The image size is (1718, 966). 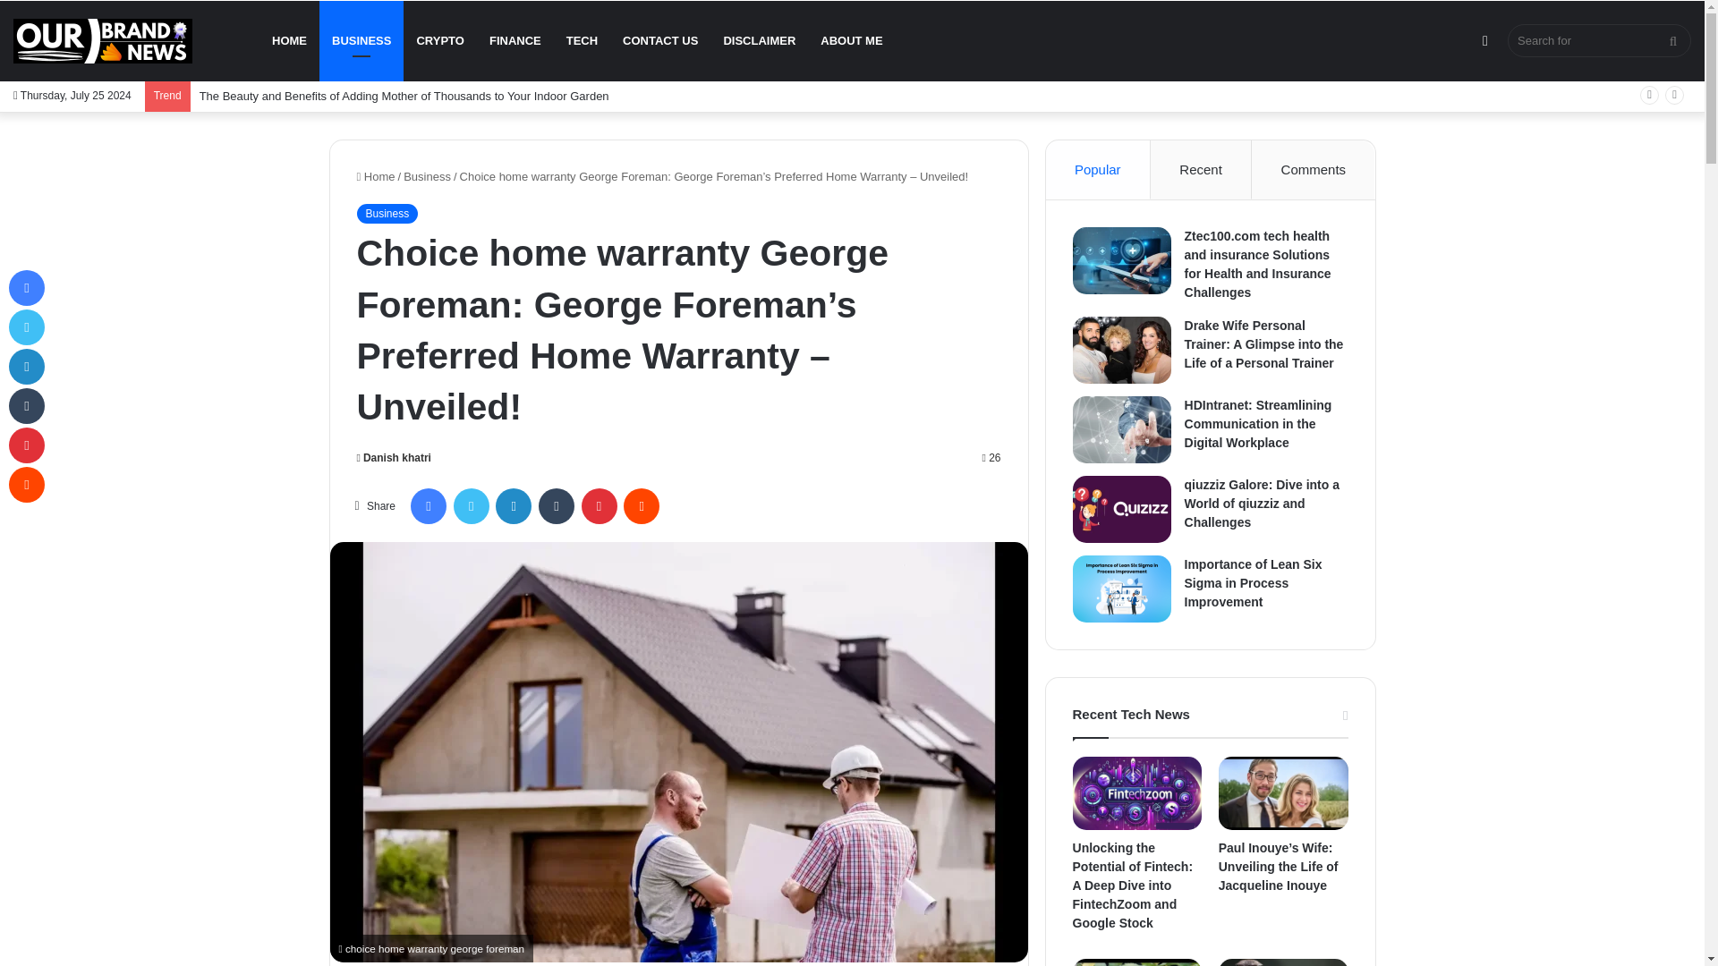 What do you see at coordinates (1599, 40) in the screenshot?
I see `Search for` at bounding box center [1599, 40].